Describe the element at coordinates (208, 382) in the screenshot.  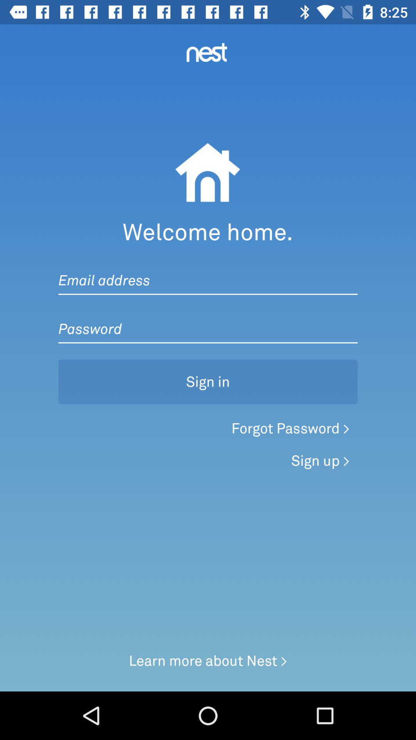
I see `flip to sign in icon` at that location.